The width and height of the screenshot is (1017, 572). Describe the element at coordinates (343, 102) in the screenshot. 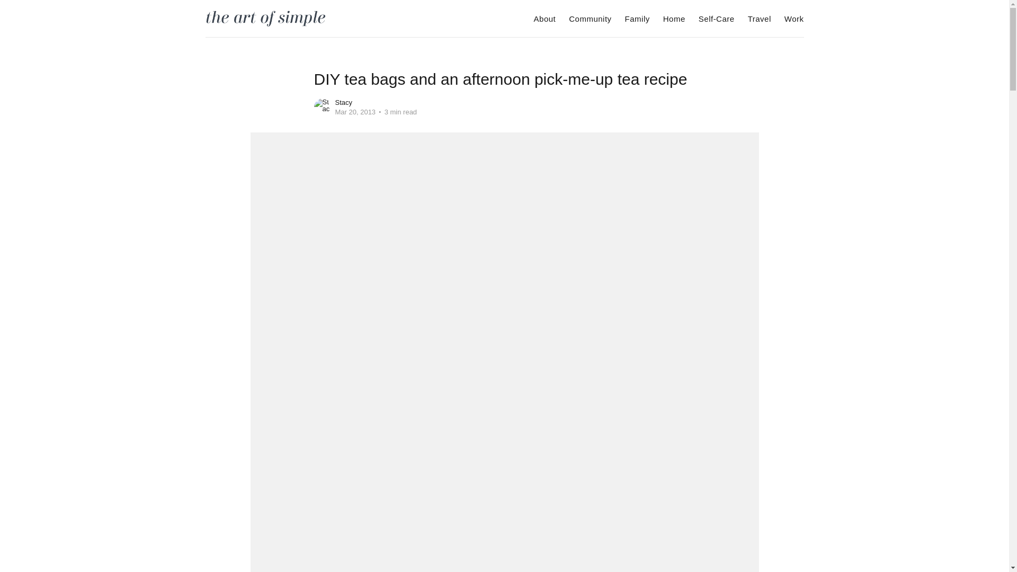

I see `Stacy` at that location.